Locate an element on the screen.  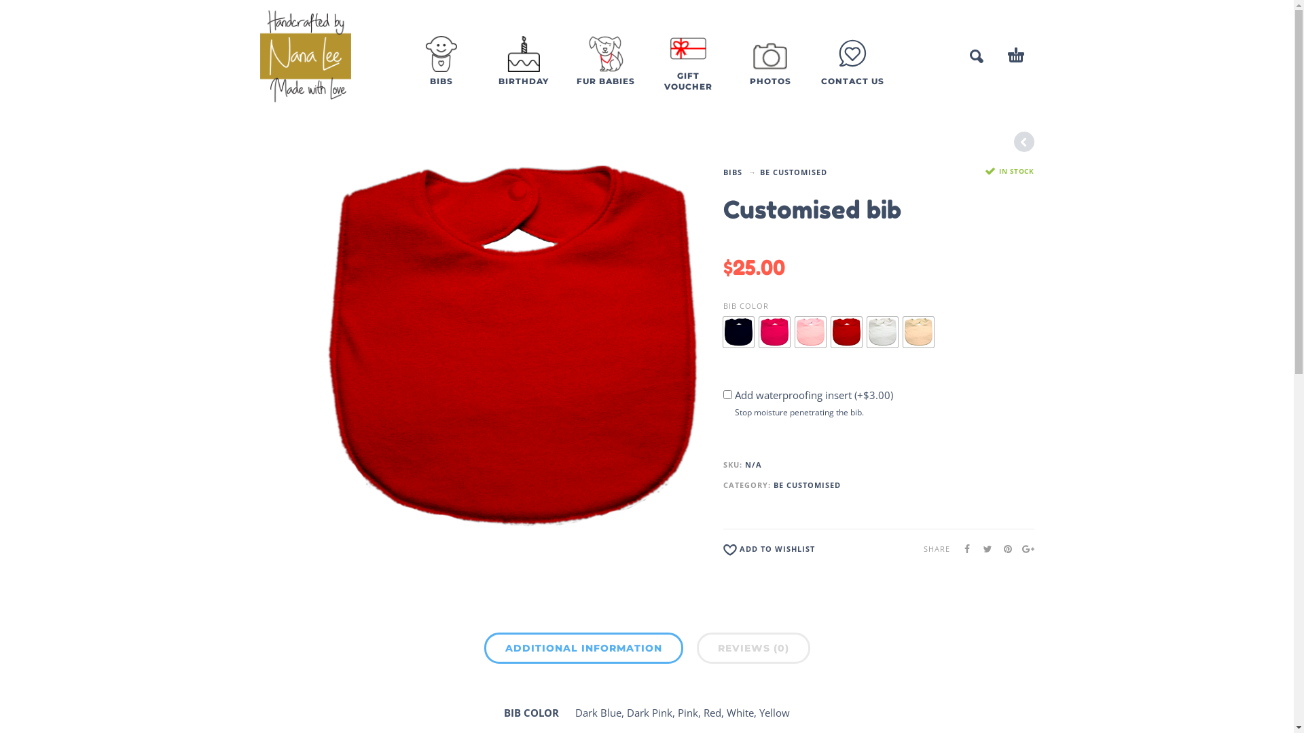
GIFT VOUCHER is located at coordinates (687, 72).